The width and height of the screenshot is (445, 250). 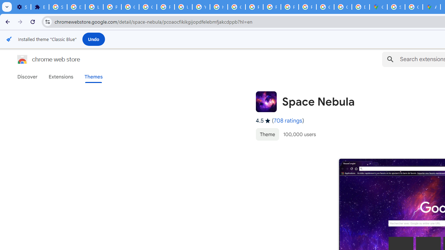 What do you see at coordinates (47, 22) in the screenshot?
I see `View site information` at bounding box center [47, 22].